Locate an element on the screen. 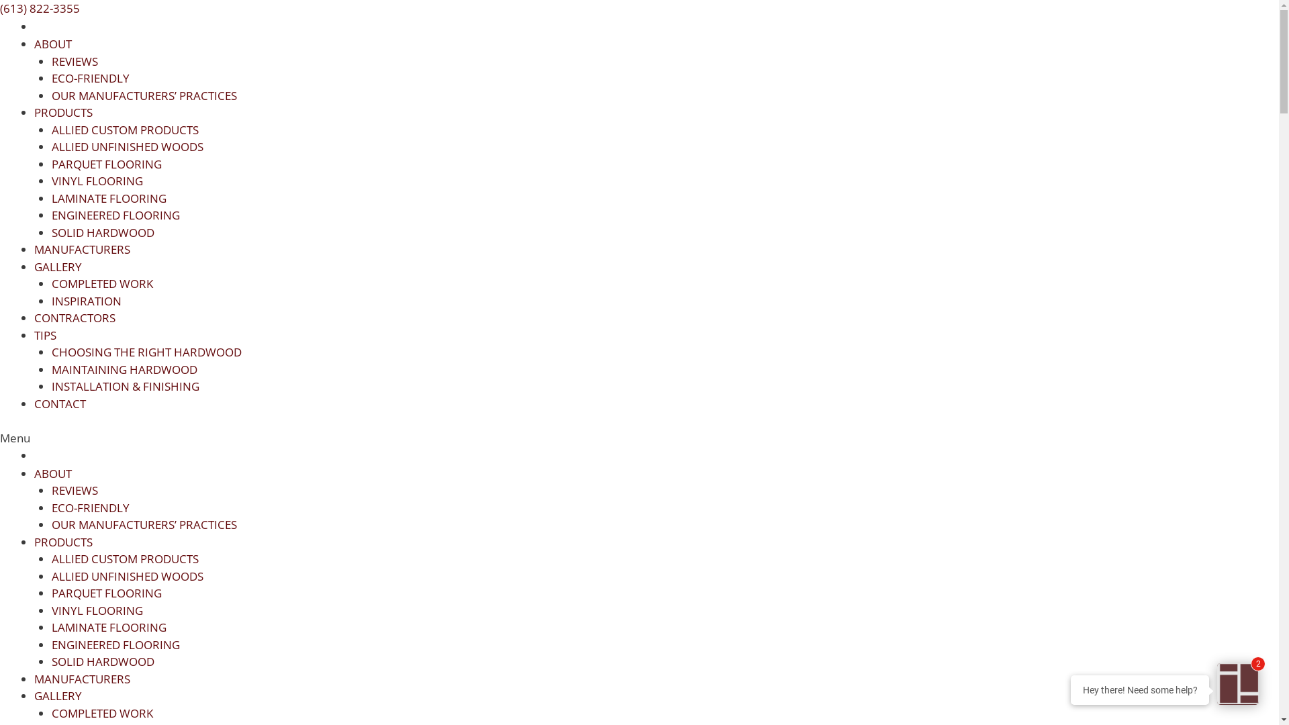 This screenshot has height=725, width=1289. MANUFACTURERS is located at coordinates (82, 679).